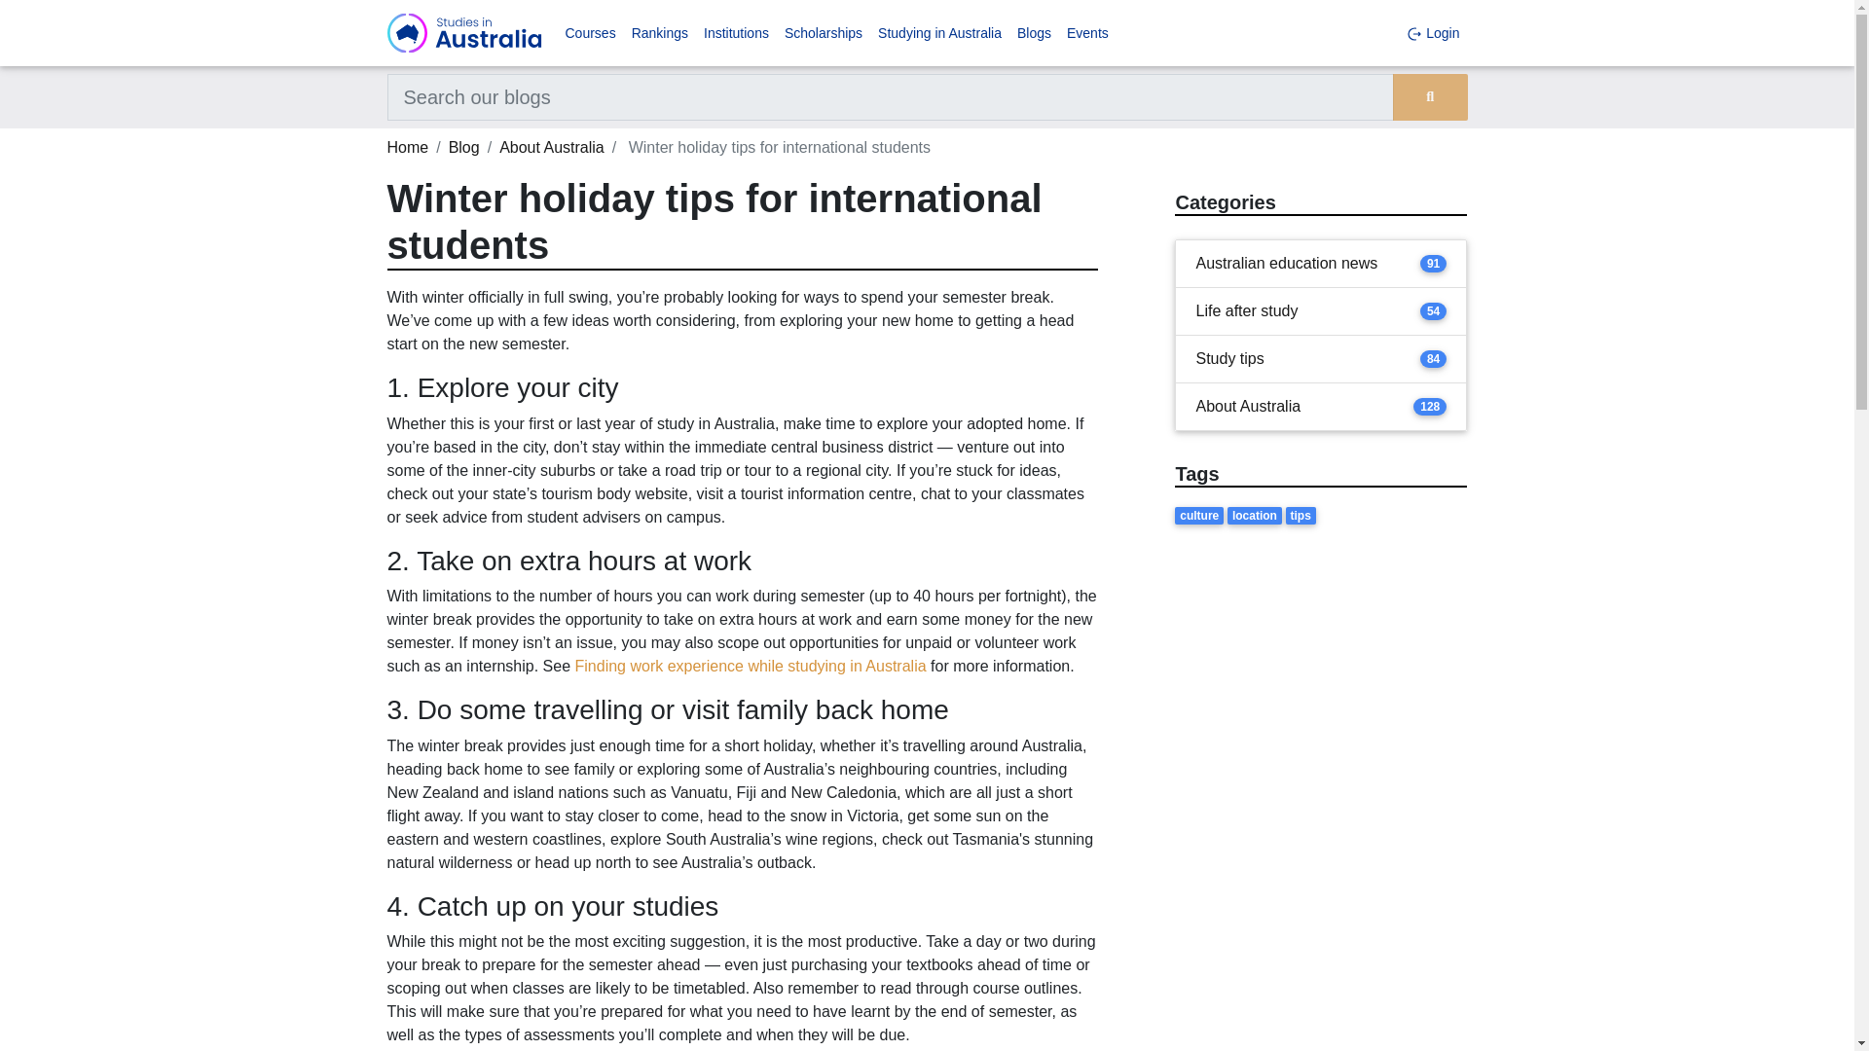  What do you see at coordinates (736, 33) in the screenshot?
I see `Institutions` at bounding box center [736, 33].